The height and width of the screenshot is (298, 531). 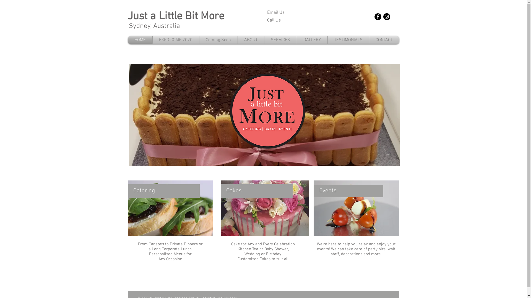 I want to click on GALLERY, so click(x=312, y=40).